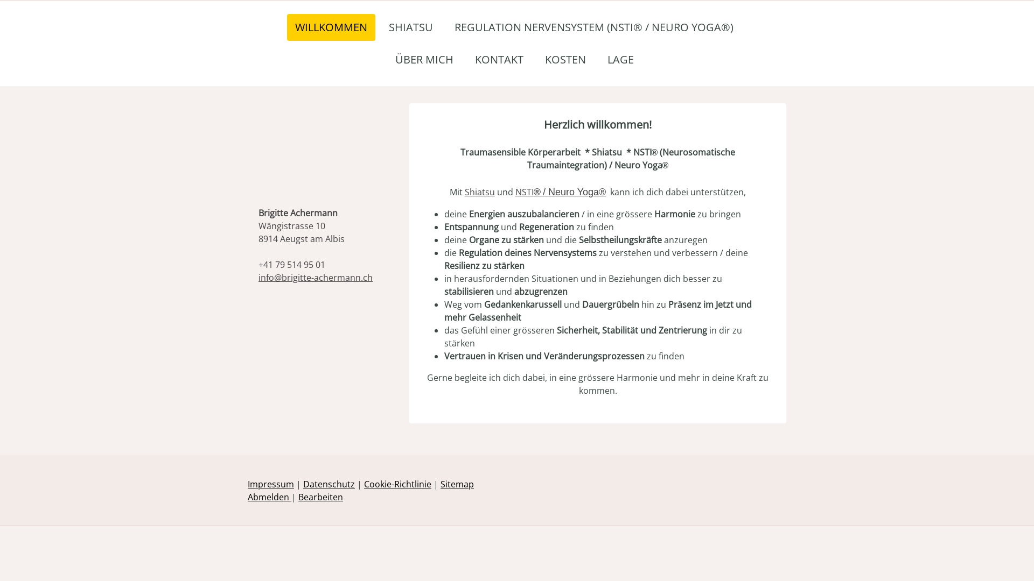 The width and height of the screenshot is (1034, 581). Describe the element at coordinates (480, 192) in the screenshot. I see `Shiatsu` at that location.